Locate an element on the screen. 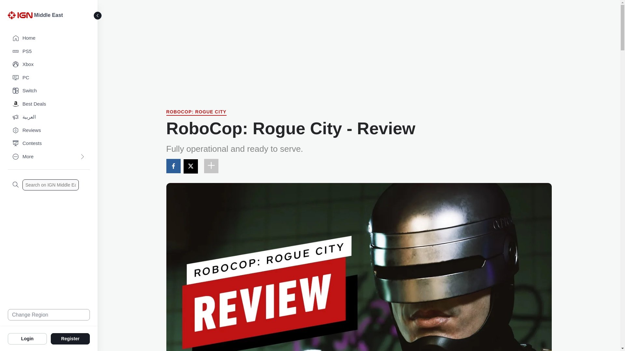  More is located at coordinates (49, 157).